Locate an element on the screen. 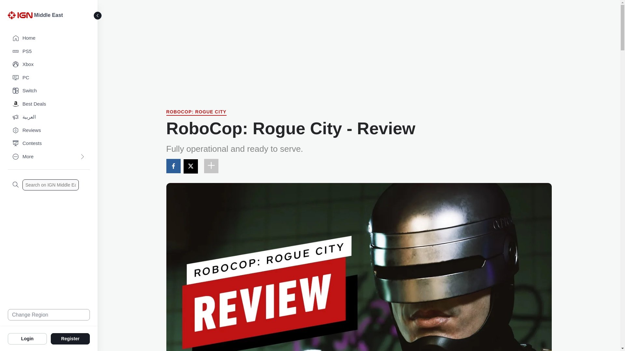  More is located at coordinates (49, 157).